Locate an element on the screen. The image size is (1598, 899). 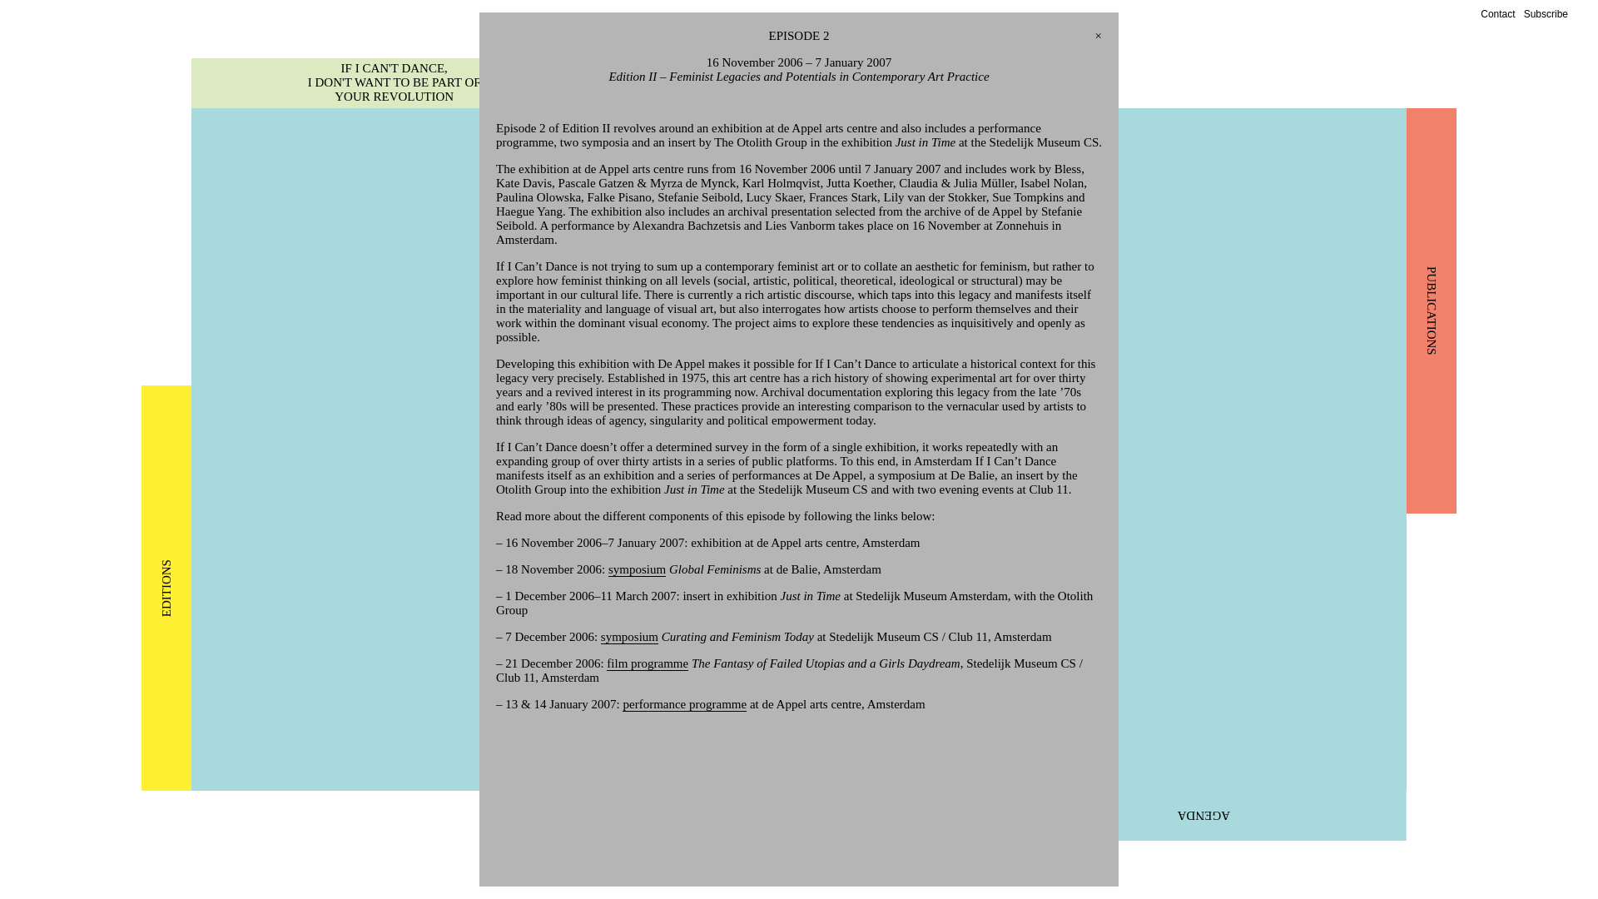
Stefanie Seibold is located at coordinates (788, 218).